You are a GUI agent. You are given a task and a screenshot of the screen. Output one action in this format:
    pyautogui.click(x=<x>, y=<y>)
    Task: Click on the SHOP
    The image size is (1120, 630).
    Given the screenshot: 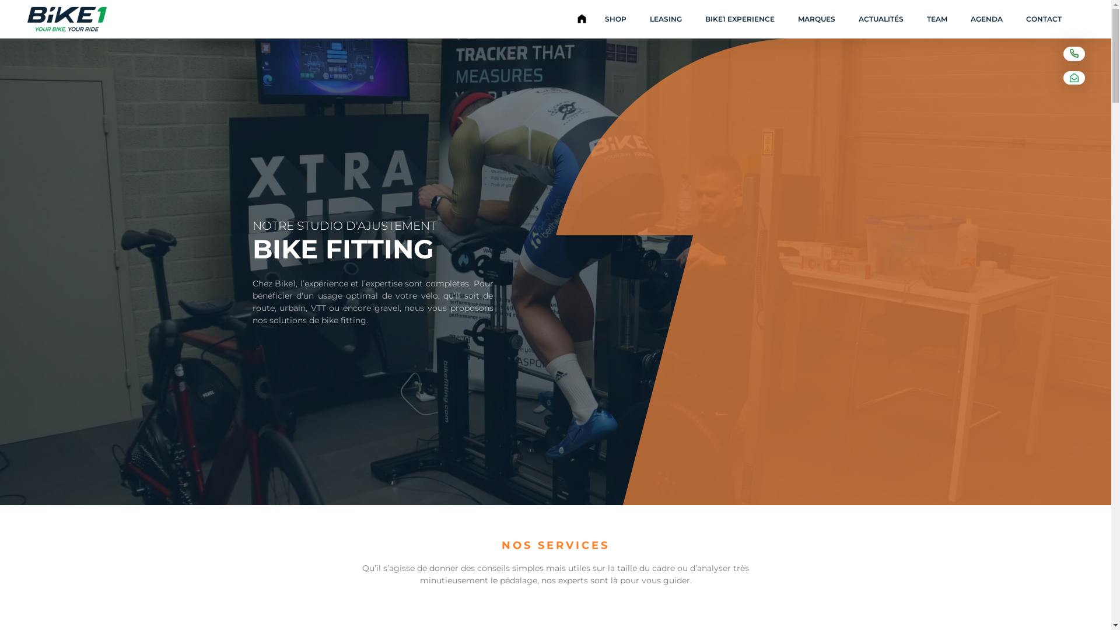 What is the action you would take?
    pyautogui.click(x=616, y=19)
    